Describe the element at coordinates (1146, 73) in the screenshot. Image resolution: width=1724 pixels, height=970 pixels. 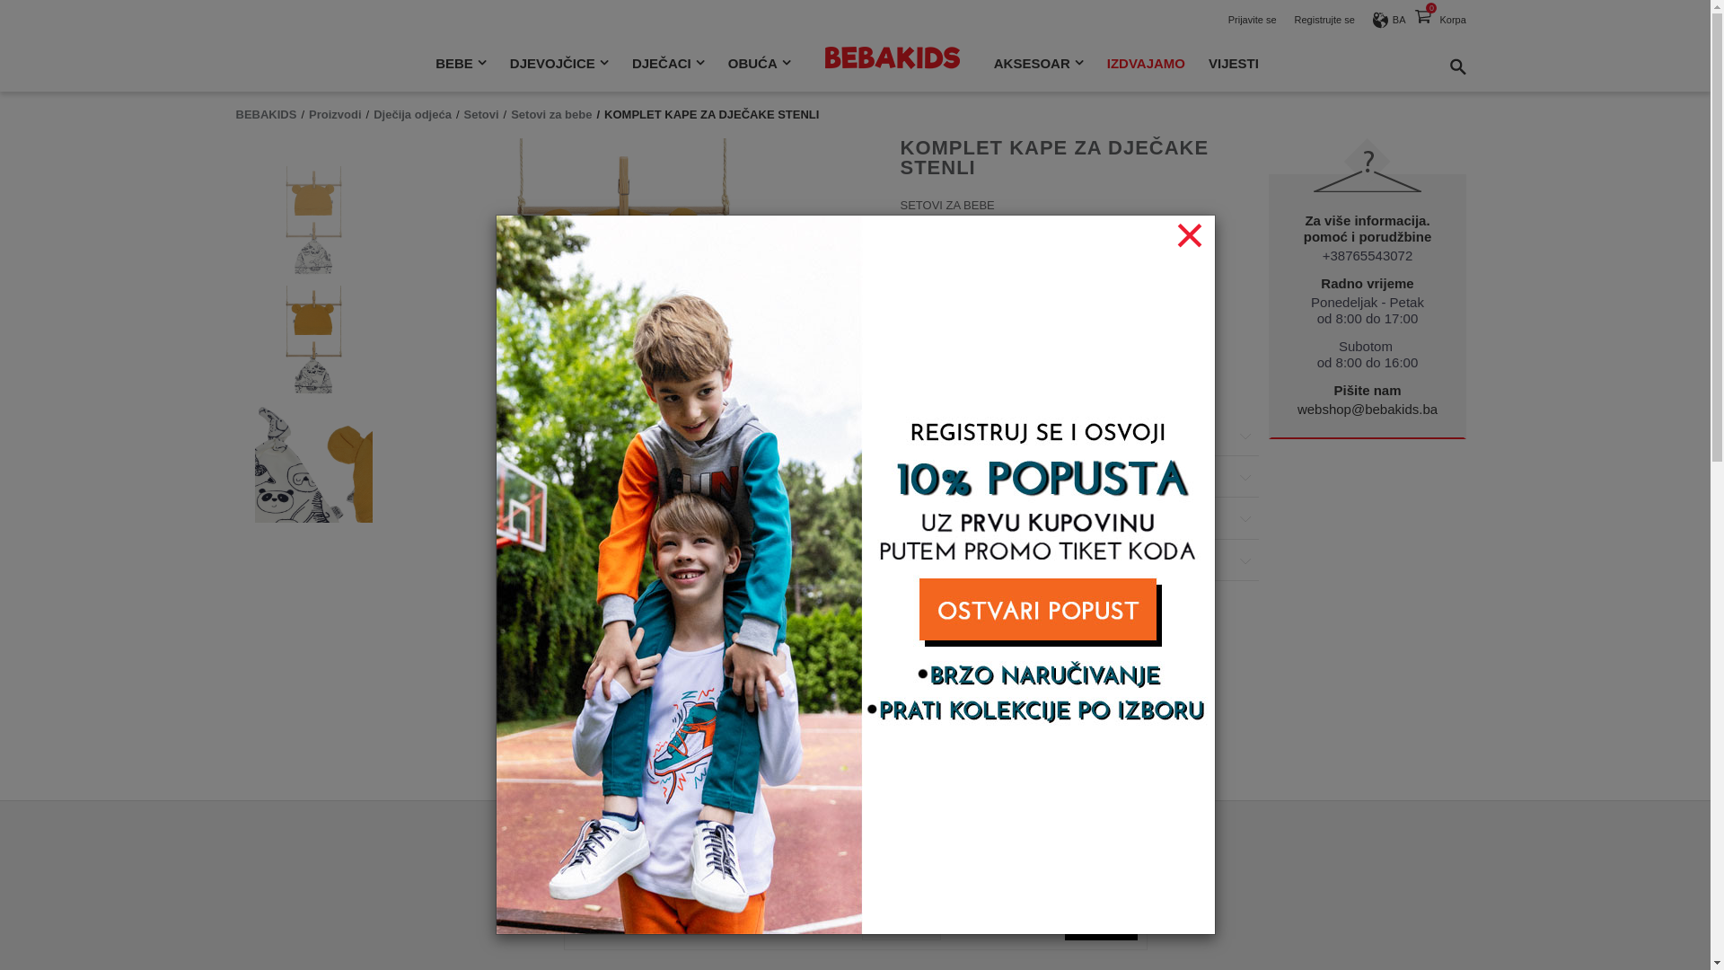
I see `IZDVAJAMO` at that location.